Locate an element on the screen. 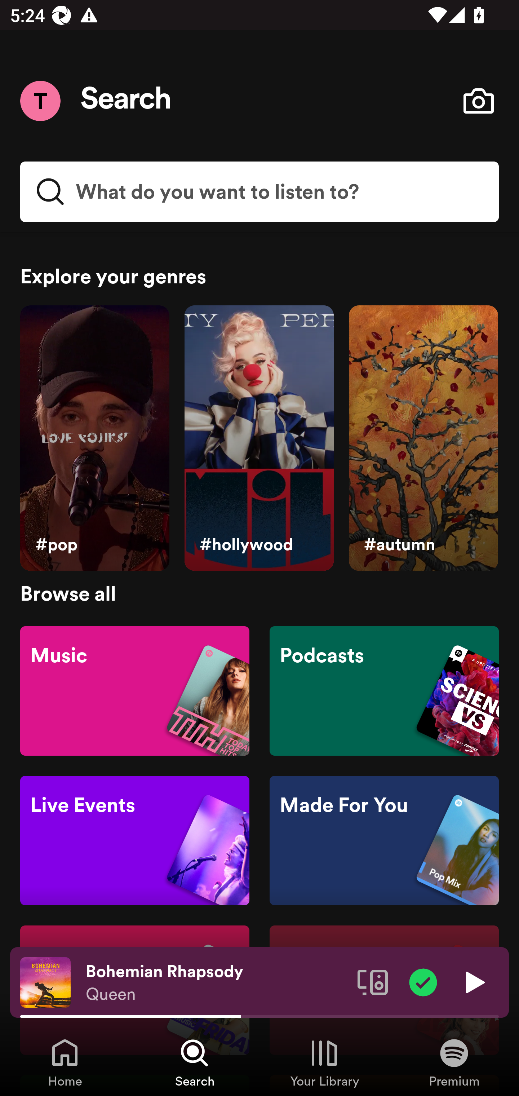  Podcasts is located at coordinates (384, 690).